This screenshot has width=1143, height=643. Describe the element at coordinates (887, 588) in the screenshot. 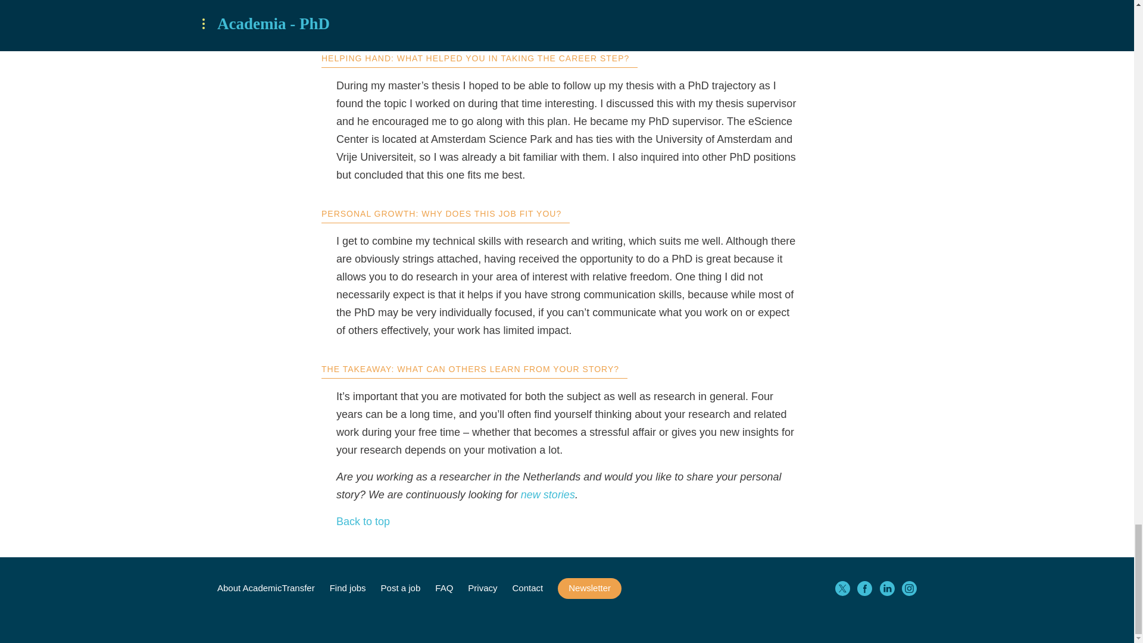

I see `LinkedIn Logo` at that location.